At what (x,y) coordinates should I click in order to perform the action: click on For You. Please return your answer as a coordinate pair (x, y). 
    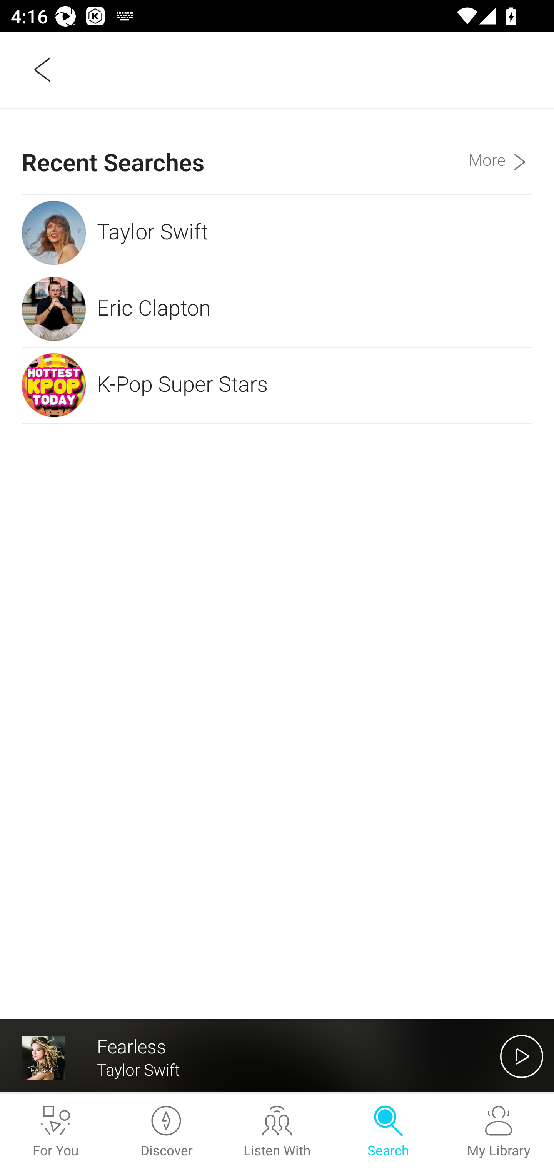
    Looking at the image, I should click on (55, 1132).